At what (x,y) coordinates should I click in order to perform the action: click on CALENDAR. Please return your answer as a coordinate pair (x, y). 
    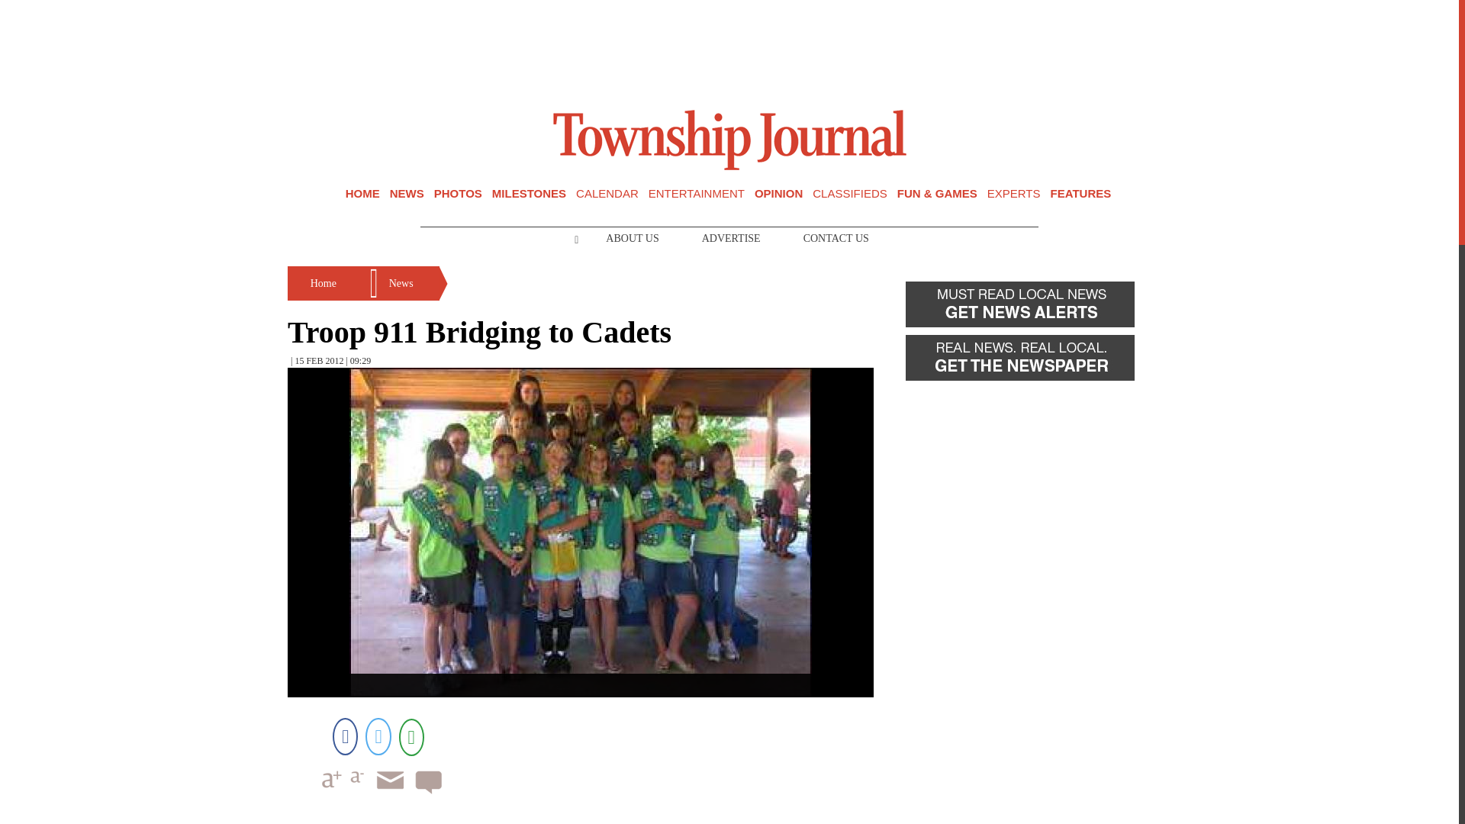
    Looking at the image, I should click on (607, 194).